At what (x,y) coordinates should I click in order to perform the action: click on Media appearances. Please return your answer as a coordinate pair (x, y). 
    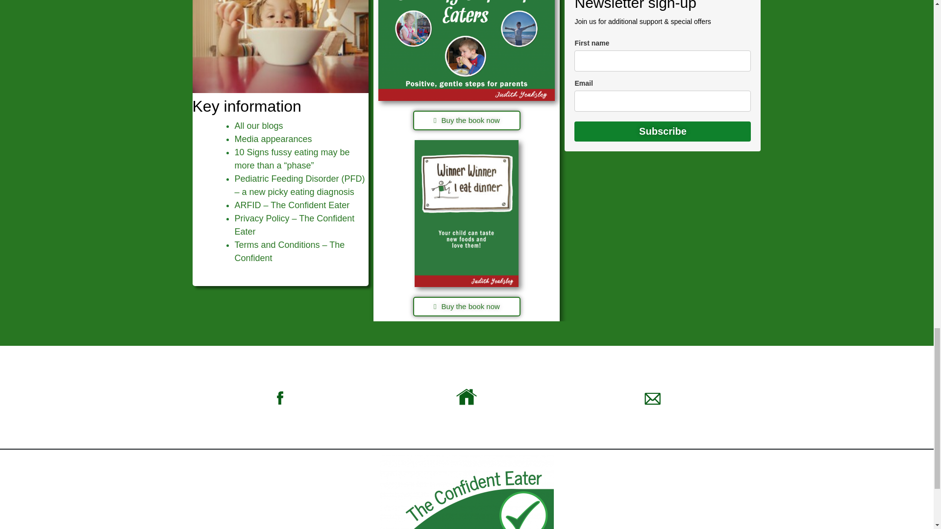
    Looking at the image, I should click on (272, 139).